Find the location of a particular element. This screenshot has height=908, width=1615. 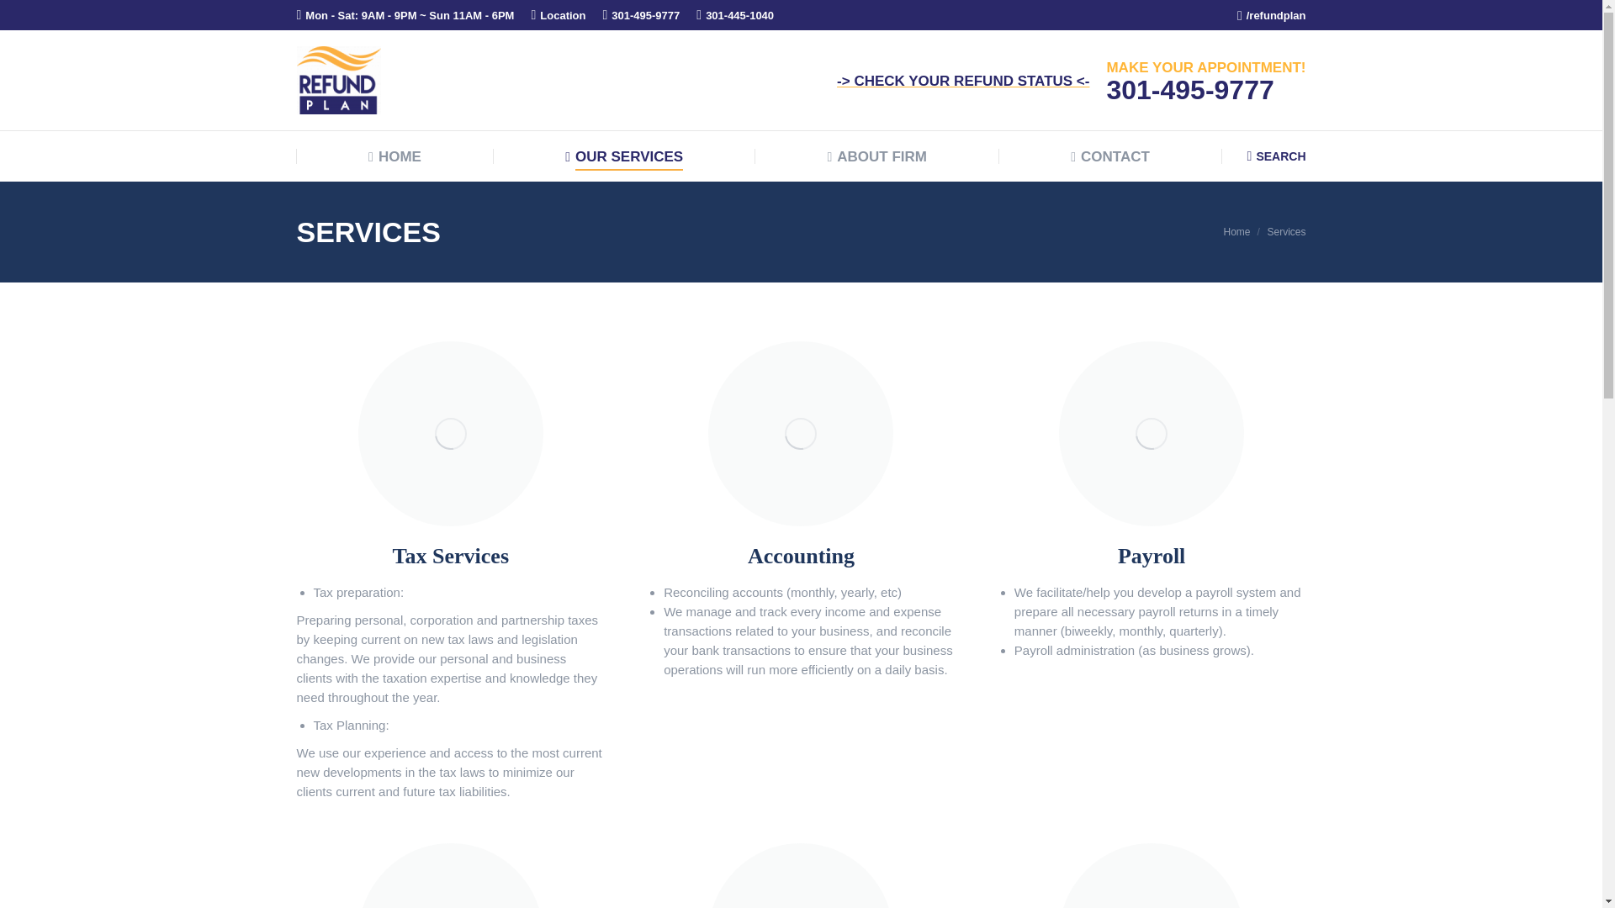

ABOUT FIRM is located at coordinates (876, 156).